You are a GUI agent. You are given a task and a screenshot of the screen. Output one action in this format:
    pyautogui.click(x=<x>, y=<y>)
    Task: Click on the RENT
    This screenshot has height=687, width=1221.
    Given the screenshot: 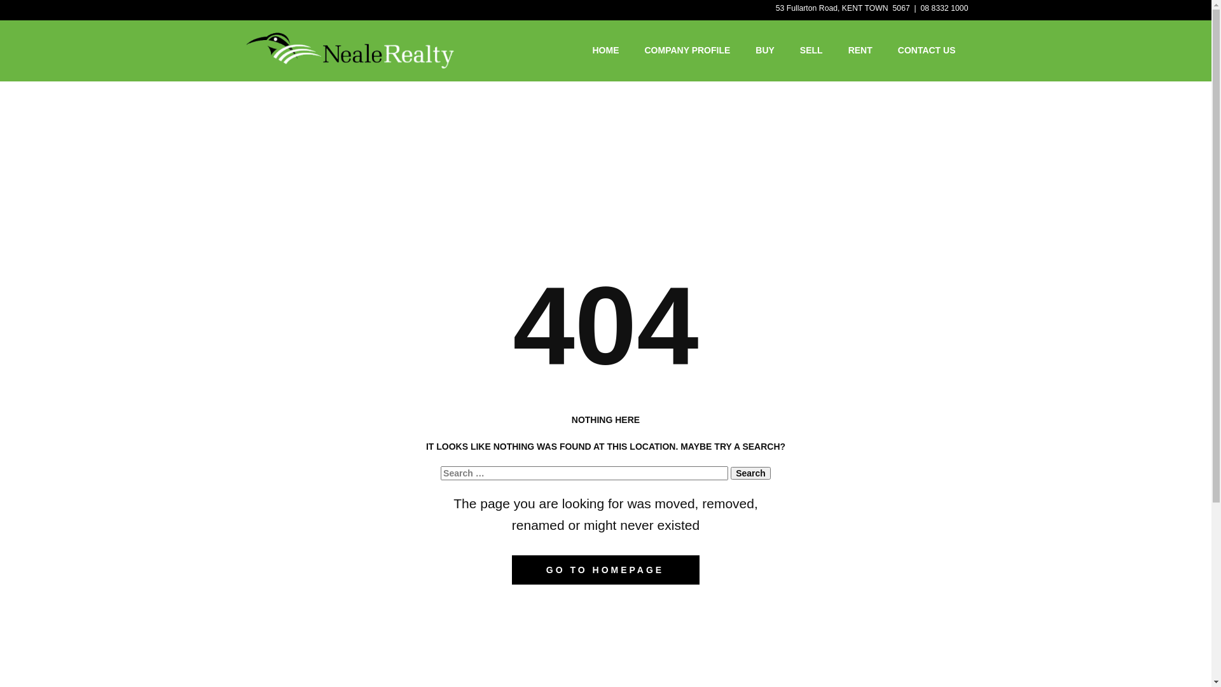 What is the action you would take?
    pyautogui.click(x=860, y=50)
    